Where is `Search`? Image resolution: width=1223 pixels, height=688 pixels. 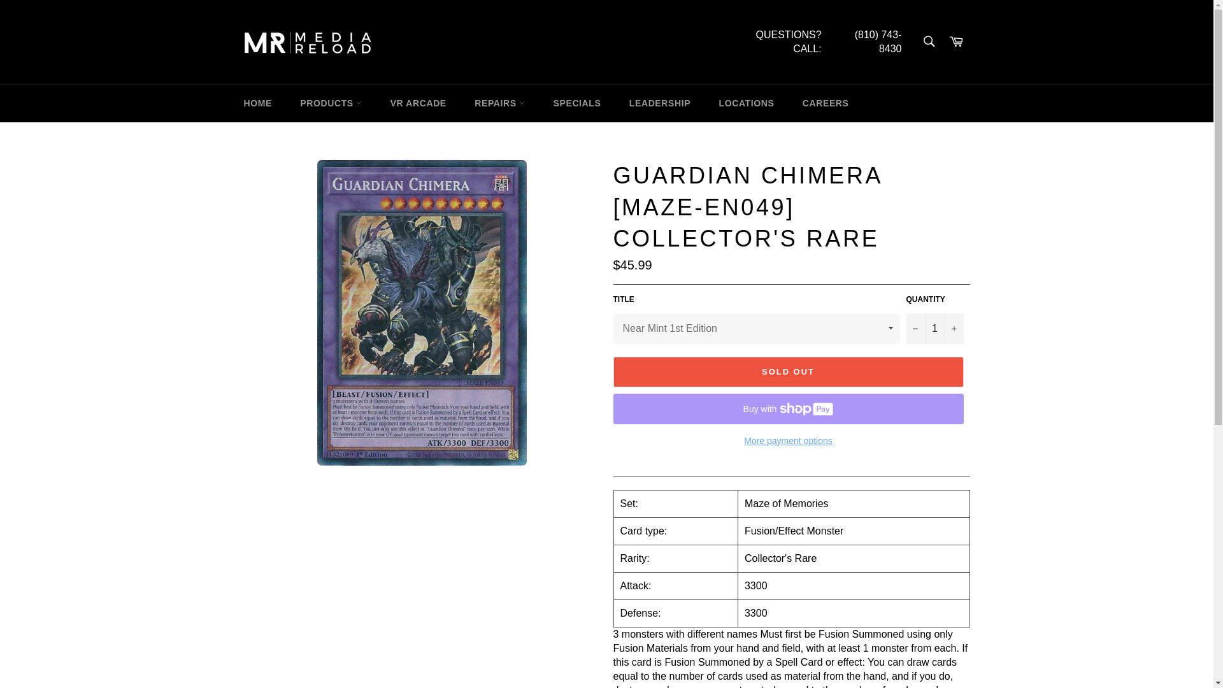 Search is located at coordinates (928, 41).